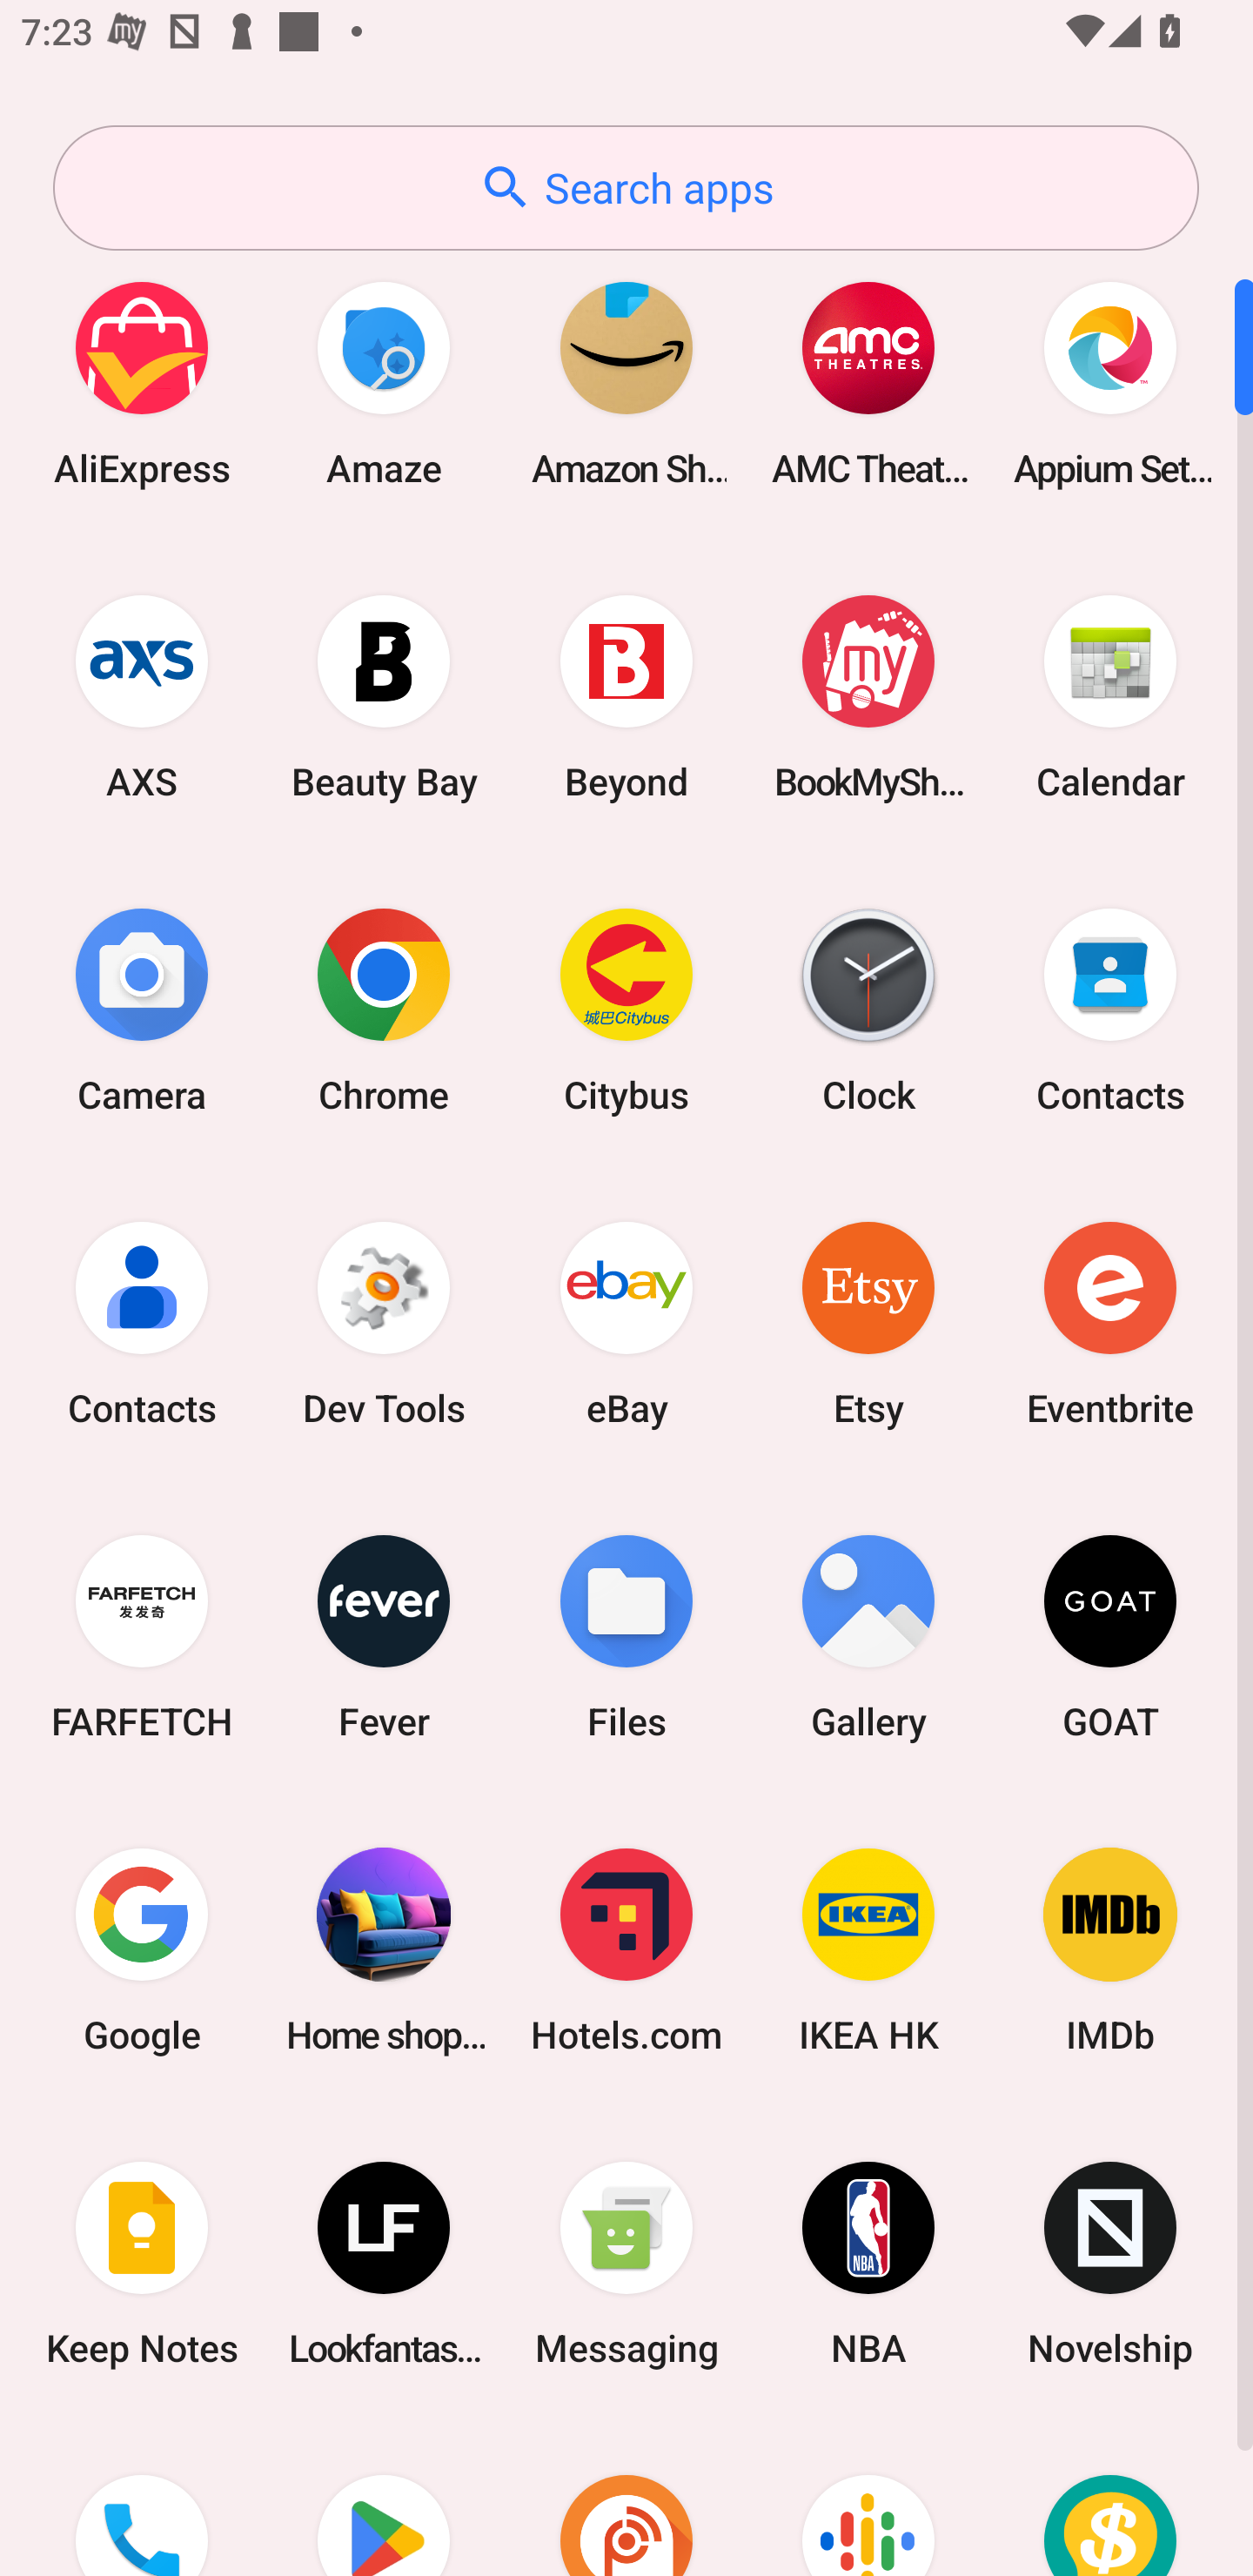  What do you see at coordinates (142, 383) in the screenshot?
I see `AliExpress` at bounding box center [142, 383].